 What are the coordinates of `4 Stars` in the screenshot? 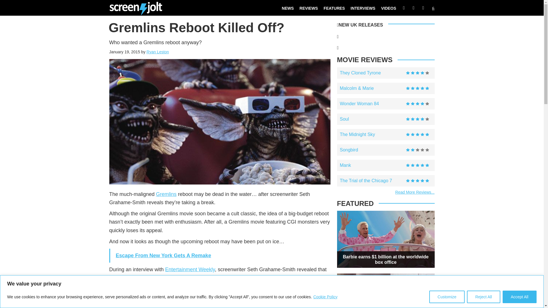 It's located at (417, 104).